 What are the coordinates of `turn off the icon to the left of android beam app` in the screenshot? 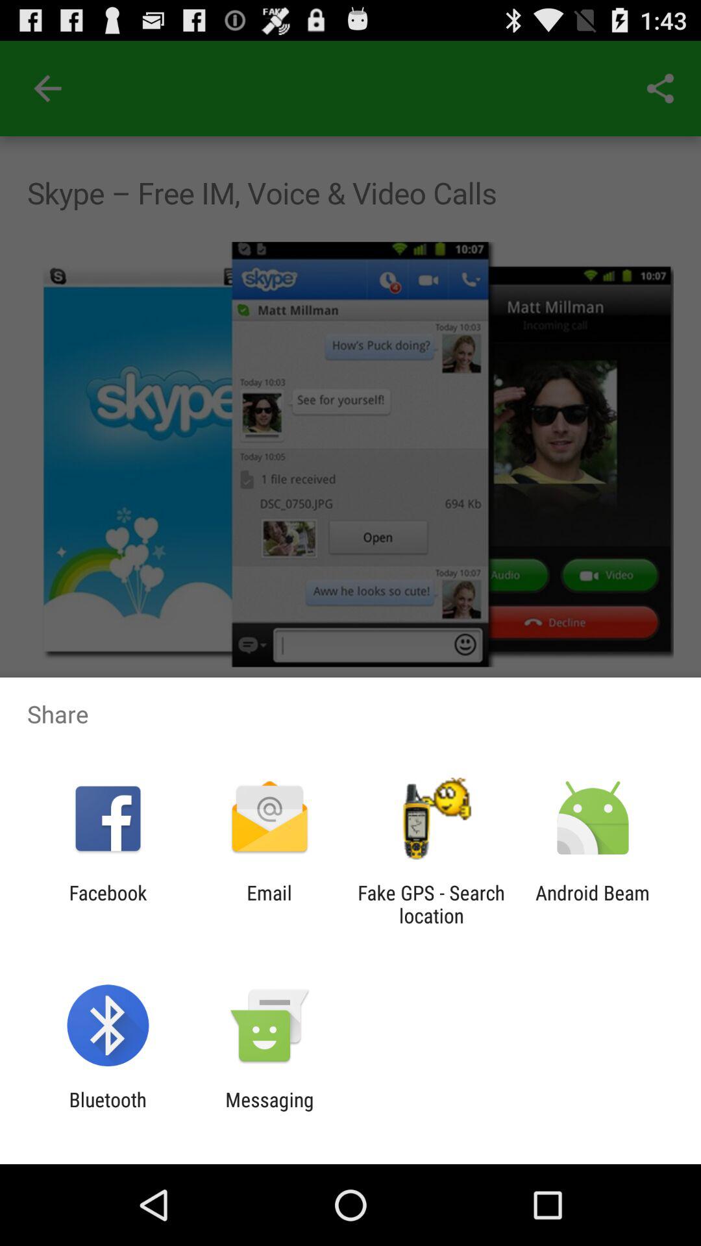 It's located at (431, 904).